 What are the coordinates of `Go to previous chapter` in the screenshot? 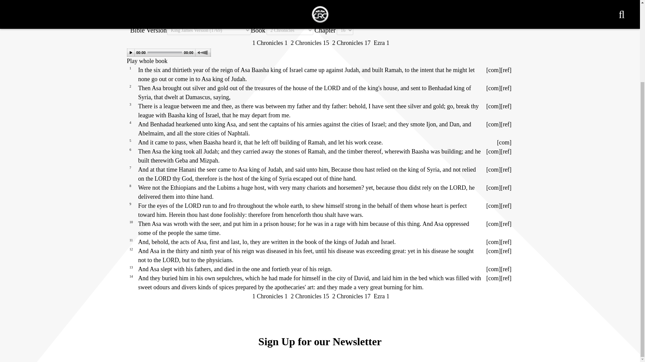 It's located at (310, 43).